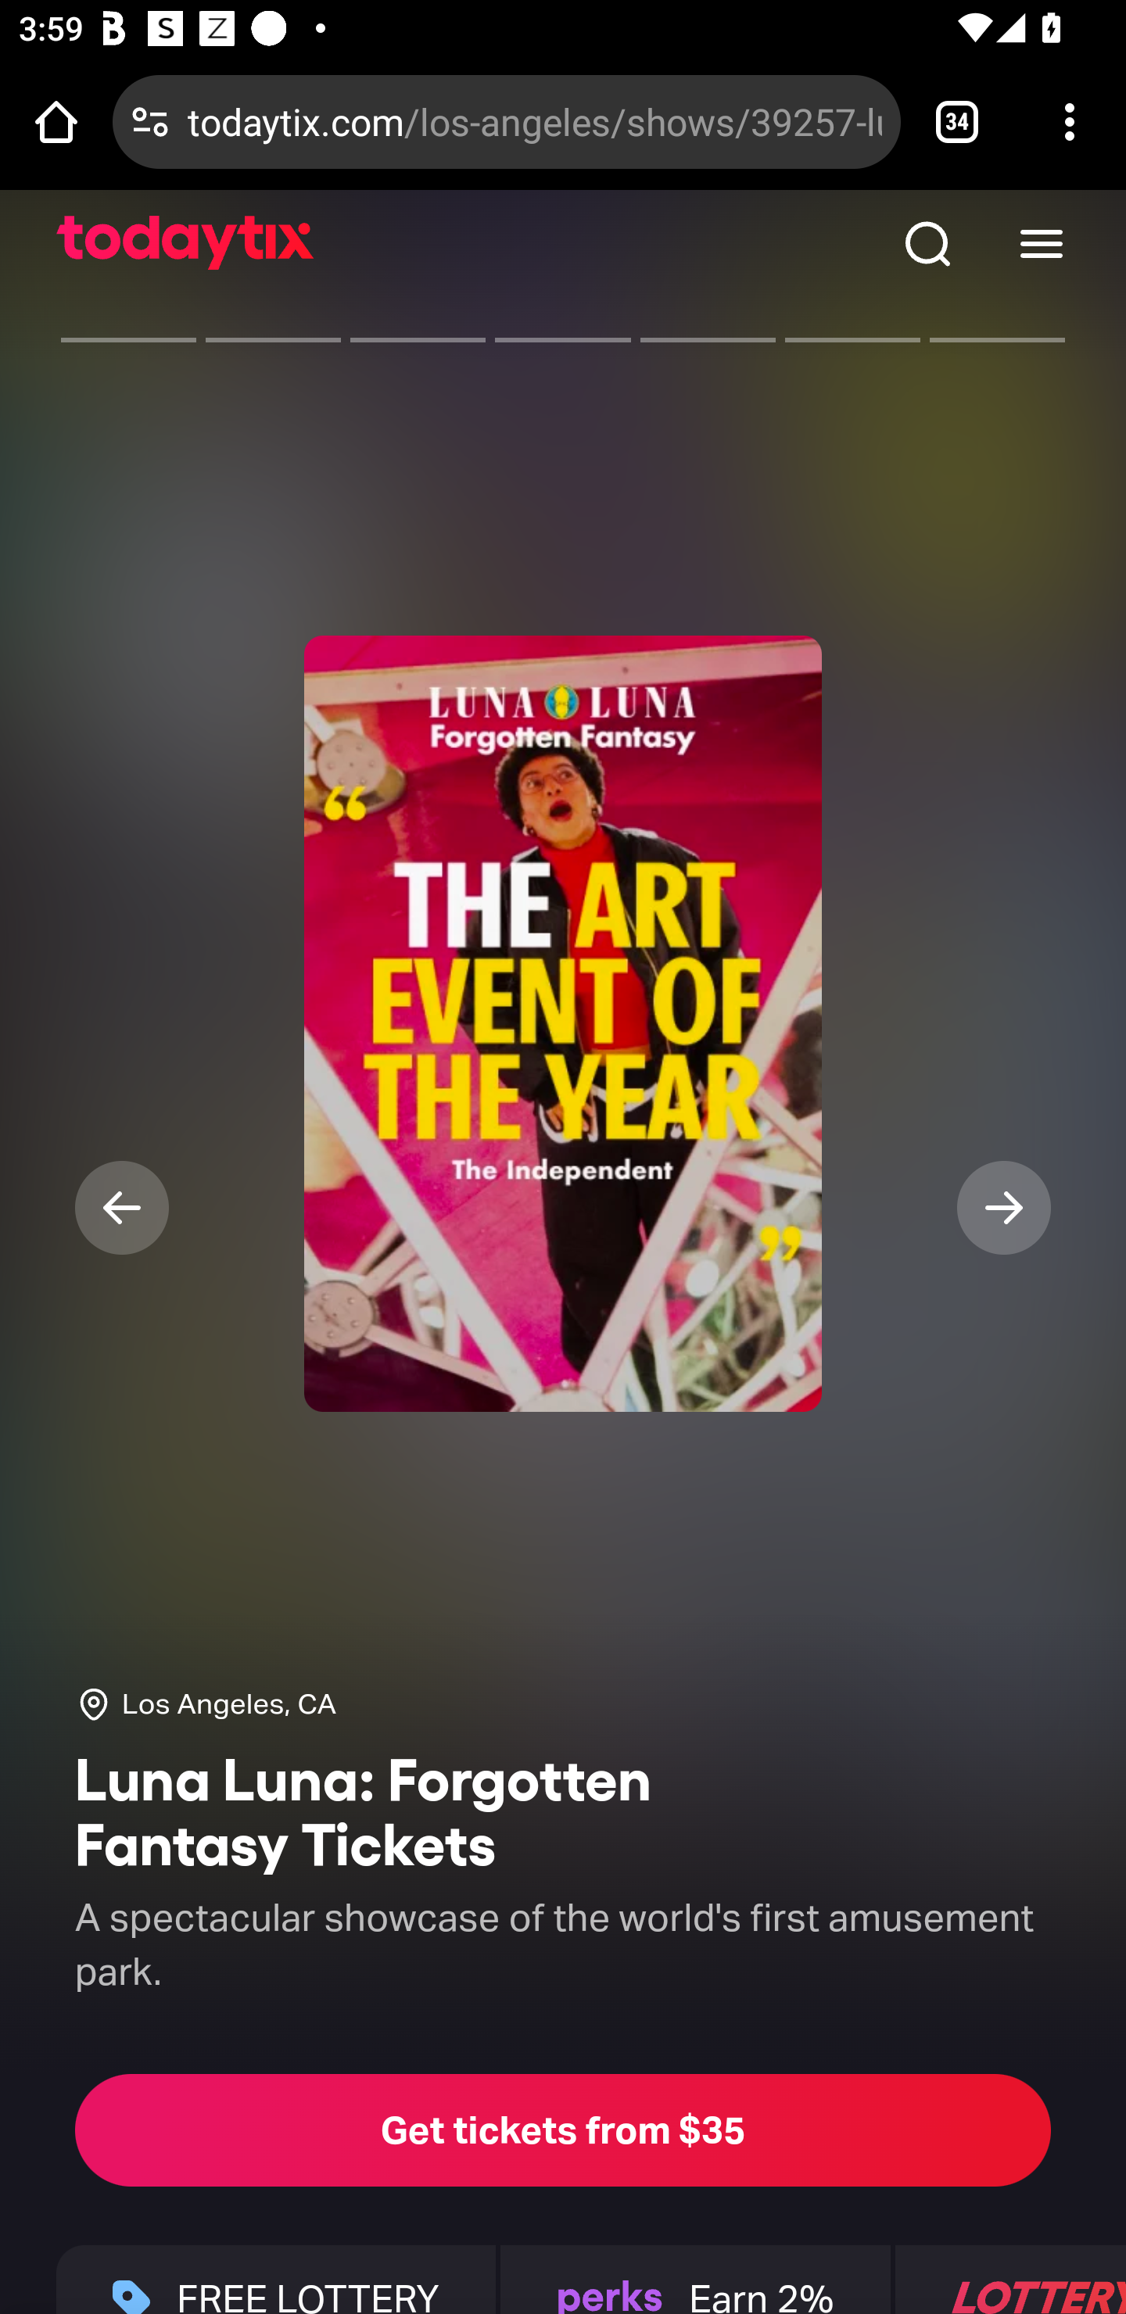 This screenshot has height=2314, width=1126. I want to click on Customize and control Google Chrome, so click(1070, 121).